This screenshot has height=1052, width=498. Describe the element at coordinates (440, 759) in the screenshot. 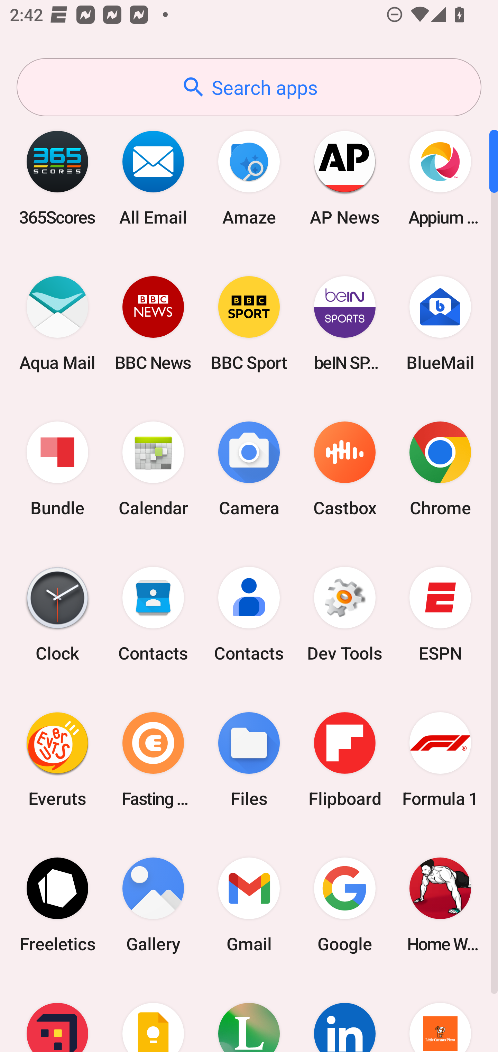

I see `Formula 1` at that location.